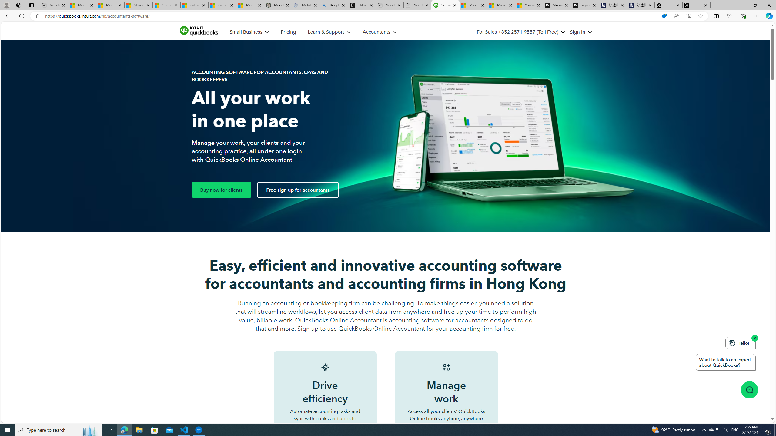 The width and height of the screenshot is (776, 436). What do you see at coordinates (386, 136) in the screenshot?
I see `A laptop with a green screen and a white background.` at bounding box center [386, 136].